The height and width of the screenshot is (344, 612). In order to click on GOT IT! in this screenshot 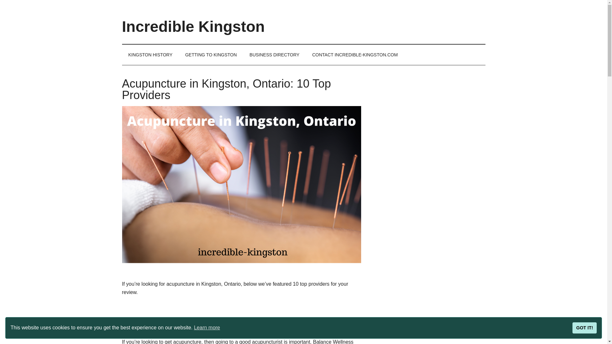, I will do `click(585, 328)`.